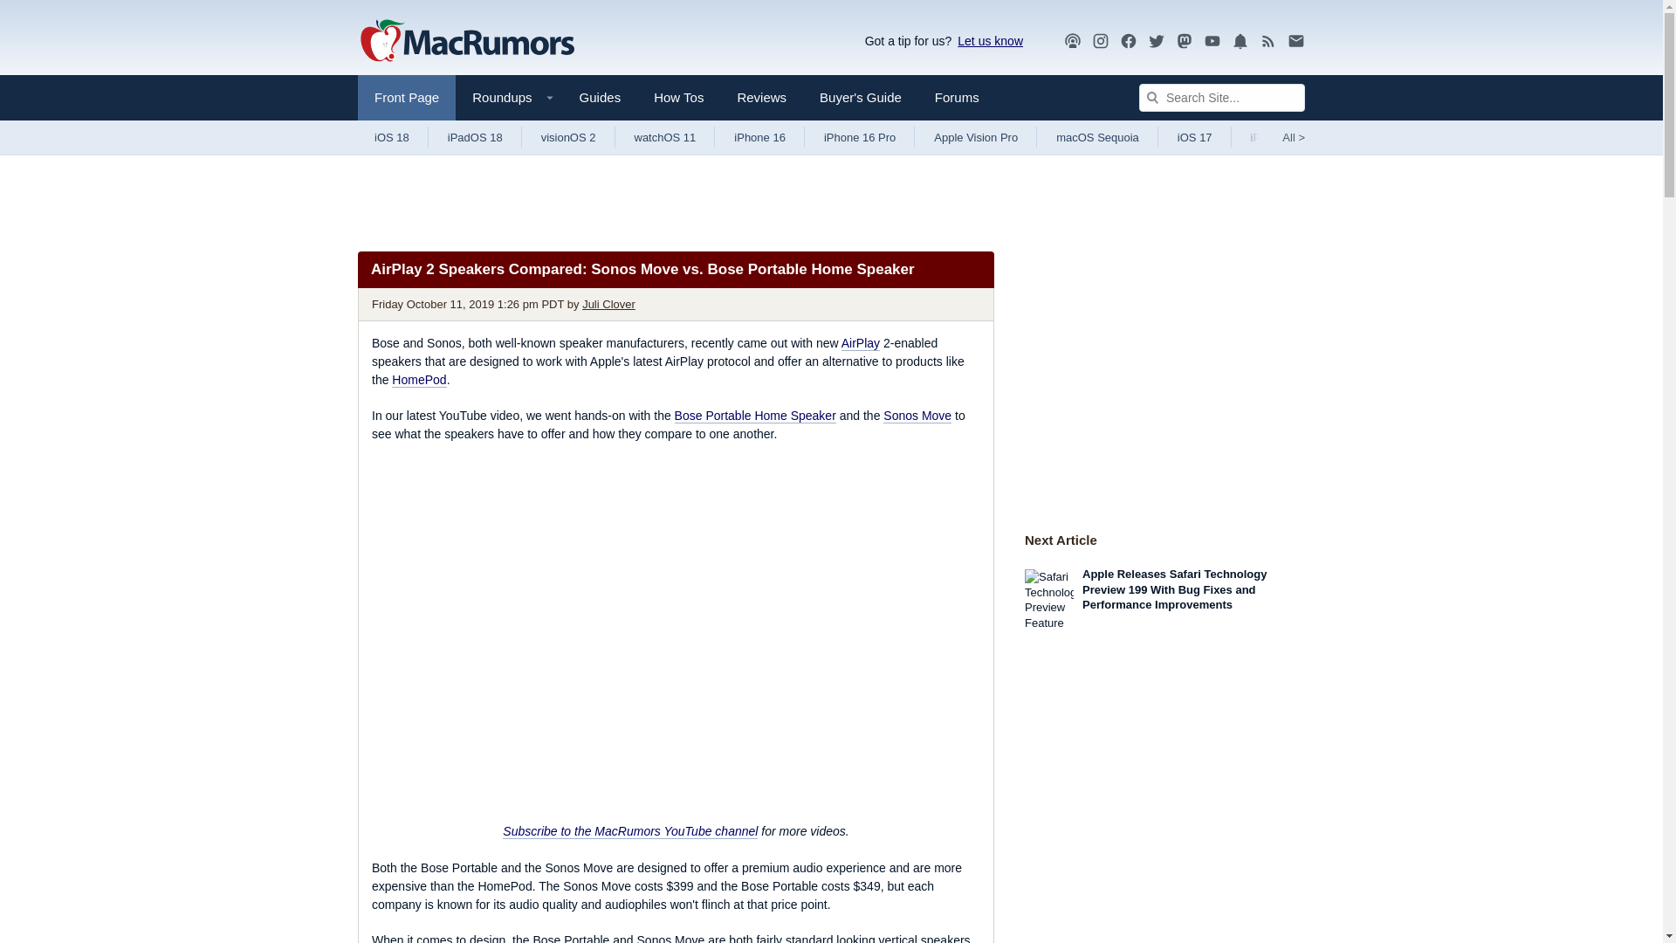 The height and width of the screenshot is (943, 1676). What do you see at coordinates (761, 98) in the screenshot?
I see `Reviews` at bounding box center [761, 98].